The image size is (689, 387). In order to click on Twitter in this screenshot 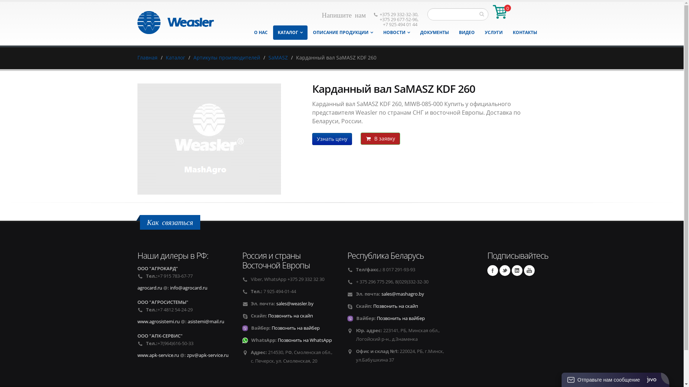, I will do `click(505, 270)`.